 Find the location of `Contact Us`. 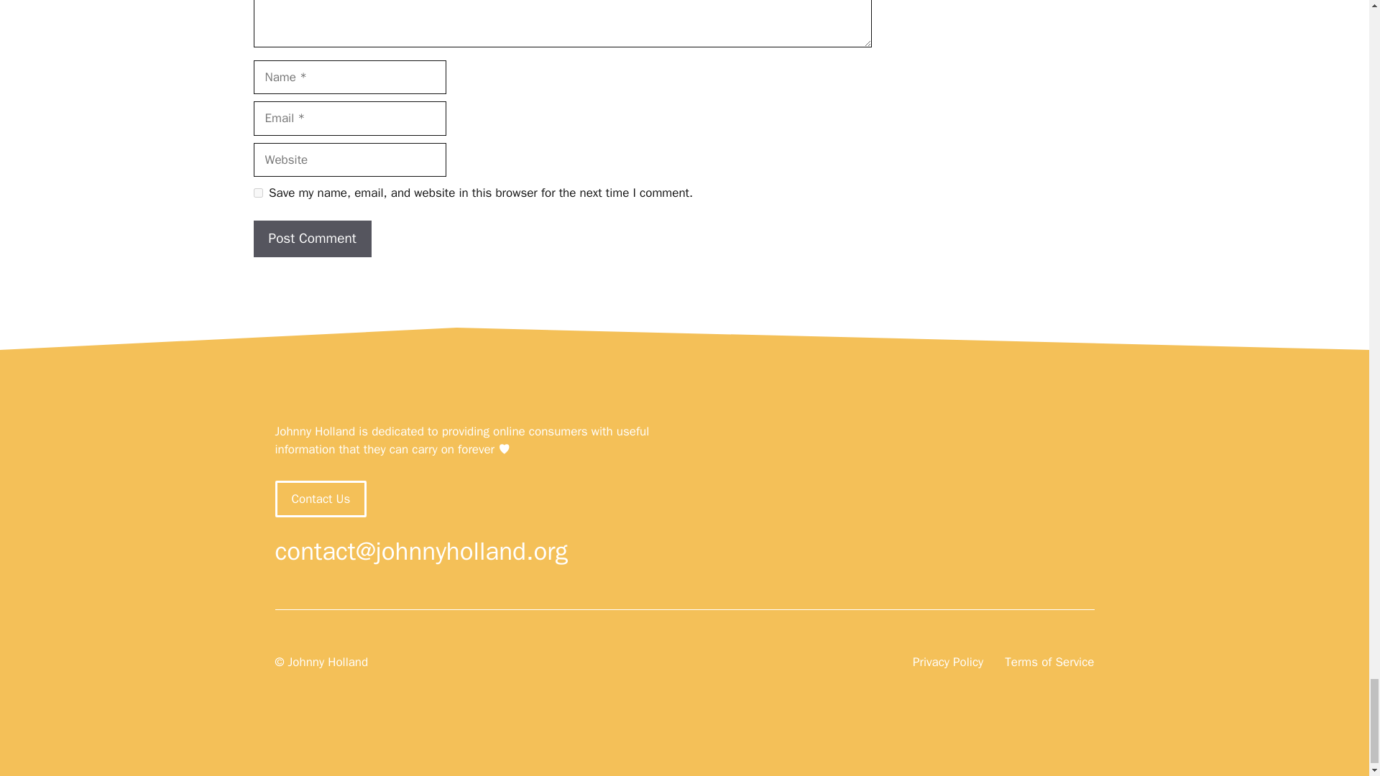

Contact Us is located at coordinates (321, 499).